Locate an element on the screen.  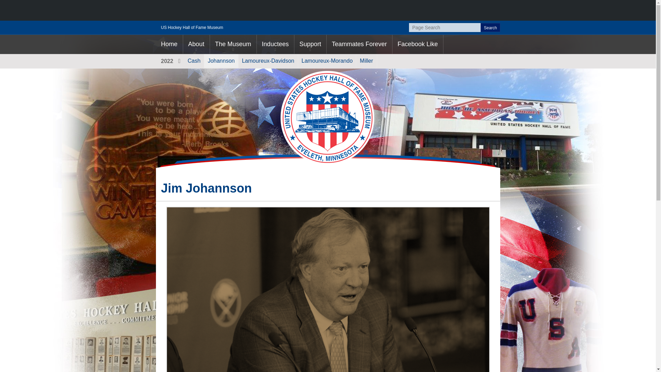
click to go to 'Support' is located at coordinates (310, 44).